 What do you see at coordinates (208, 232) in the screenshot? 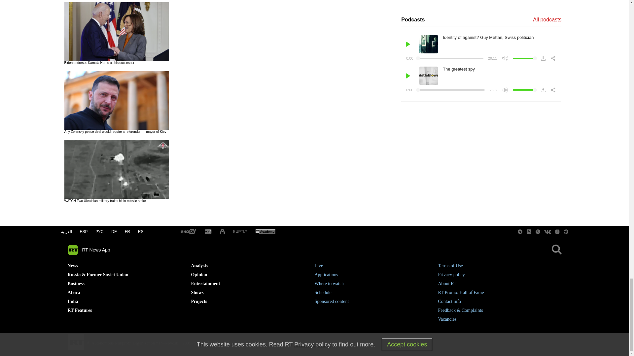
I see `RT ` at bounding box center [208, 232].